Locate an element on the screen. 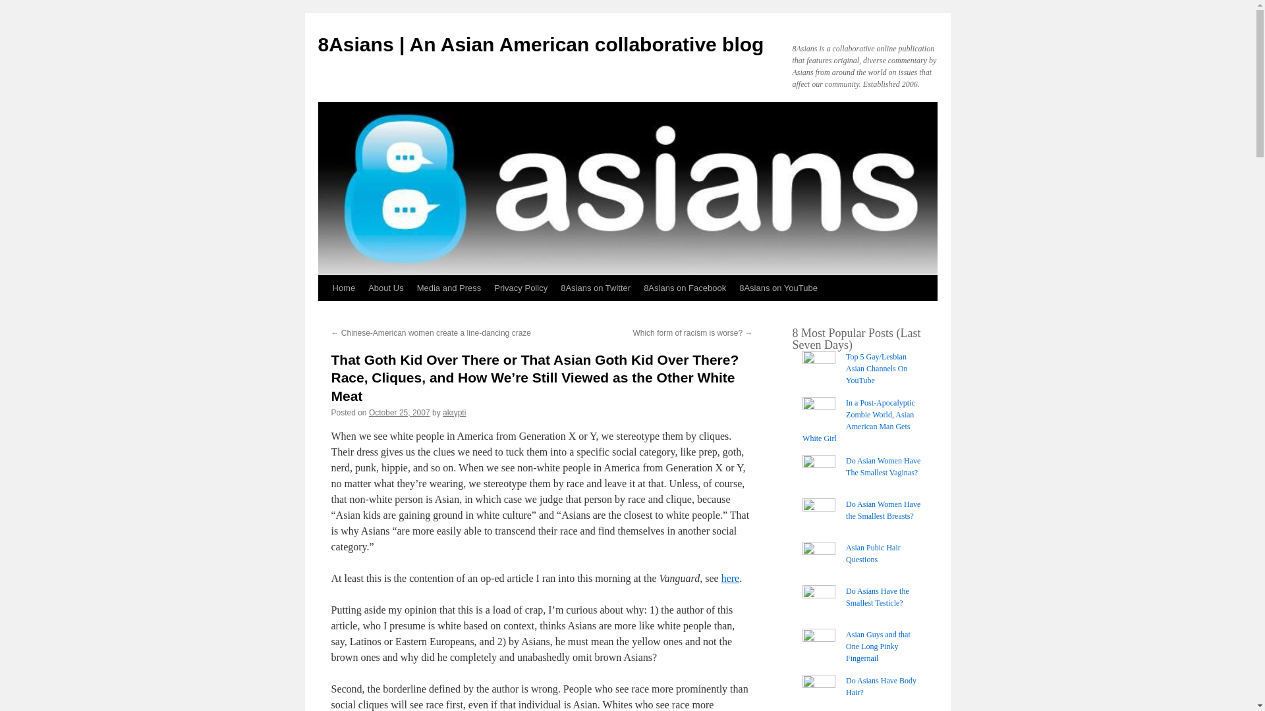 The image size is (1265, 711). 10:59 am is located at coordinates (399, 412).